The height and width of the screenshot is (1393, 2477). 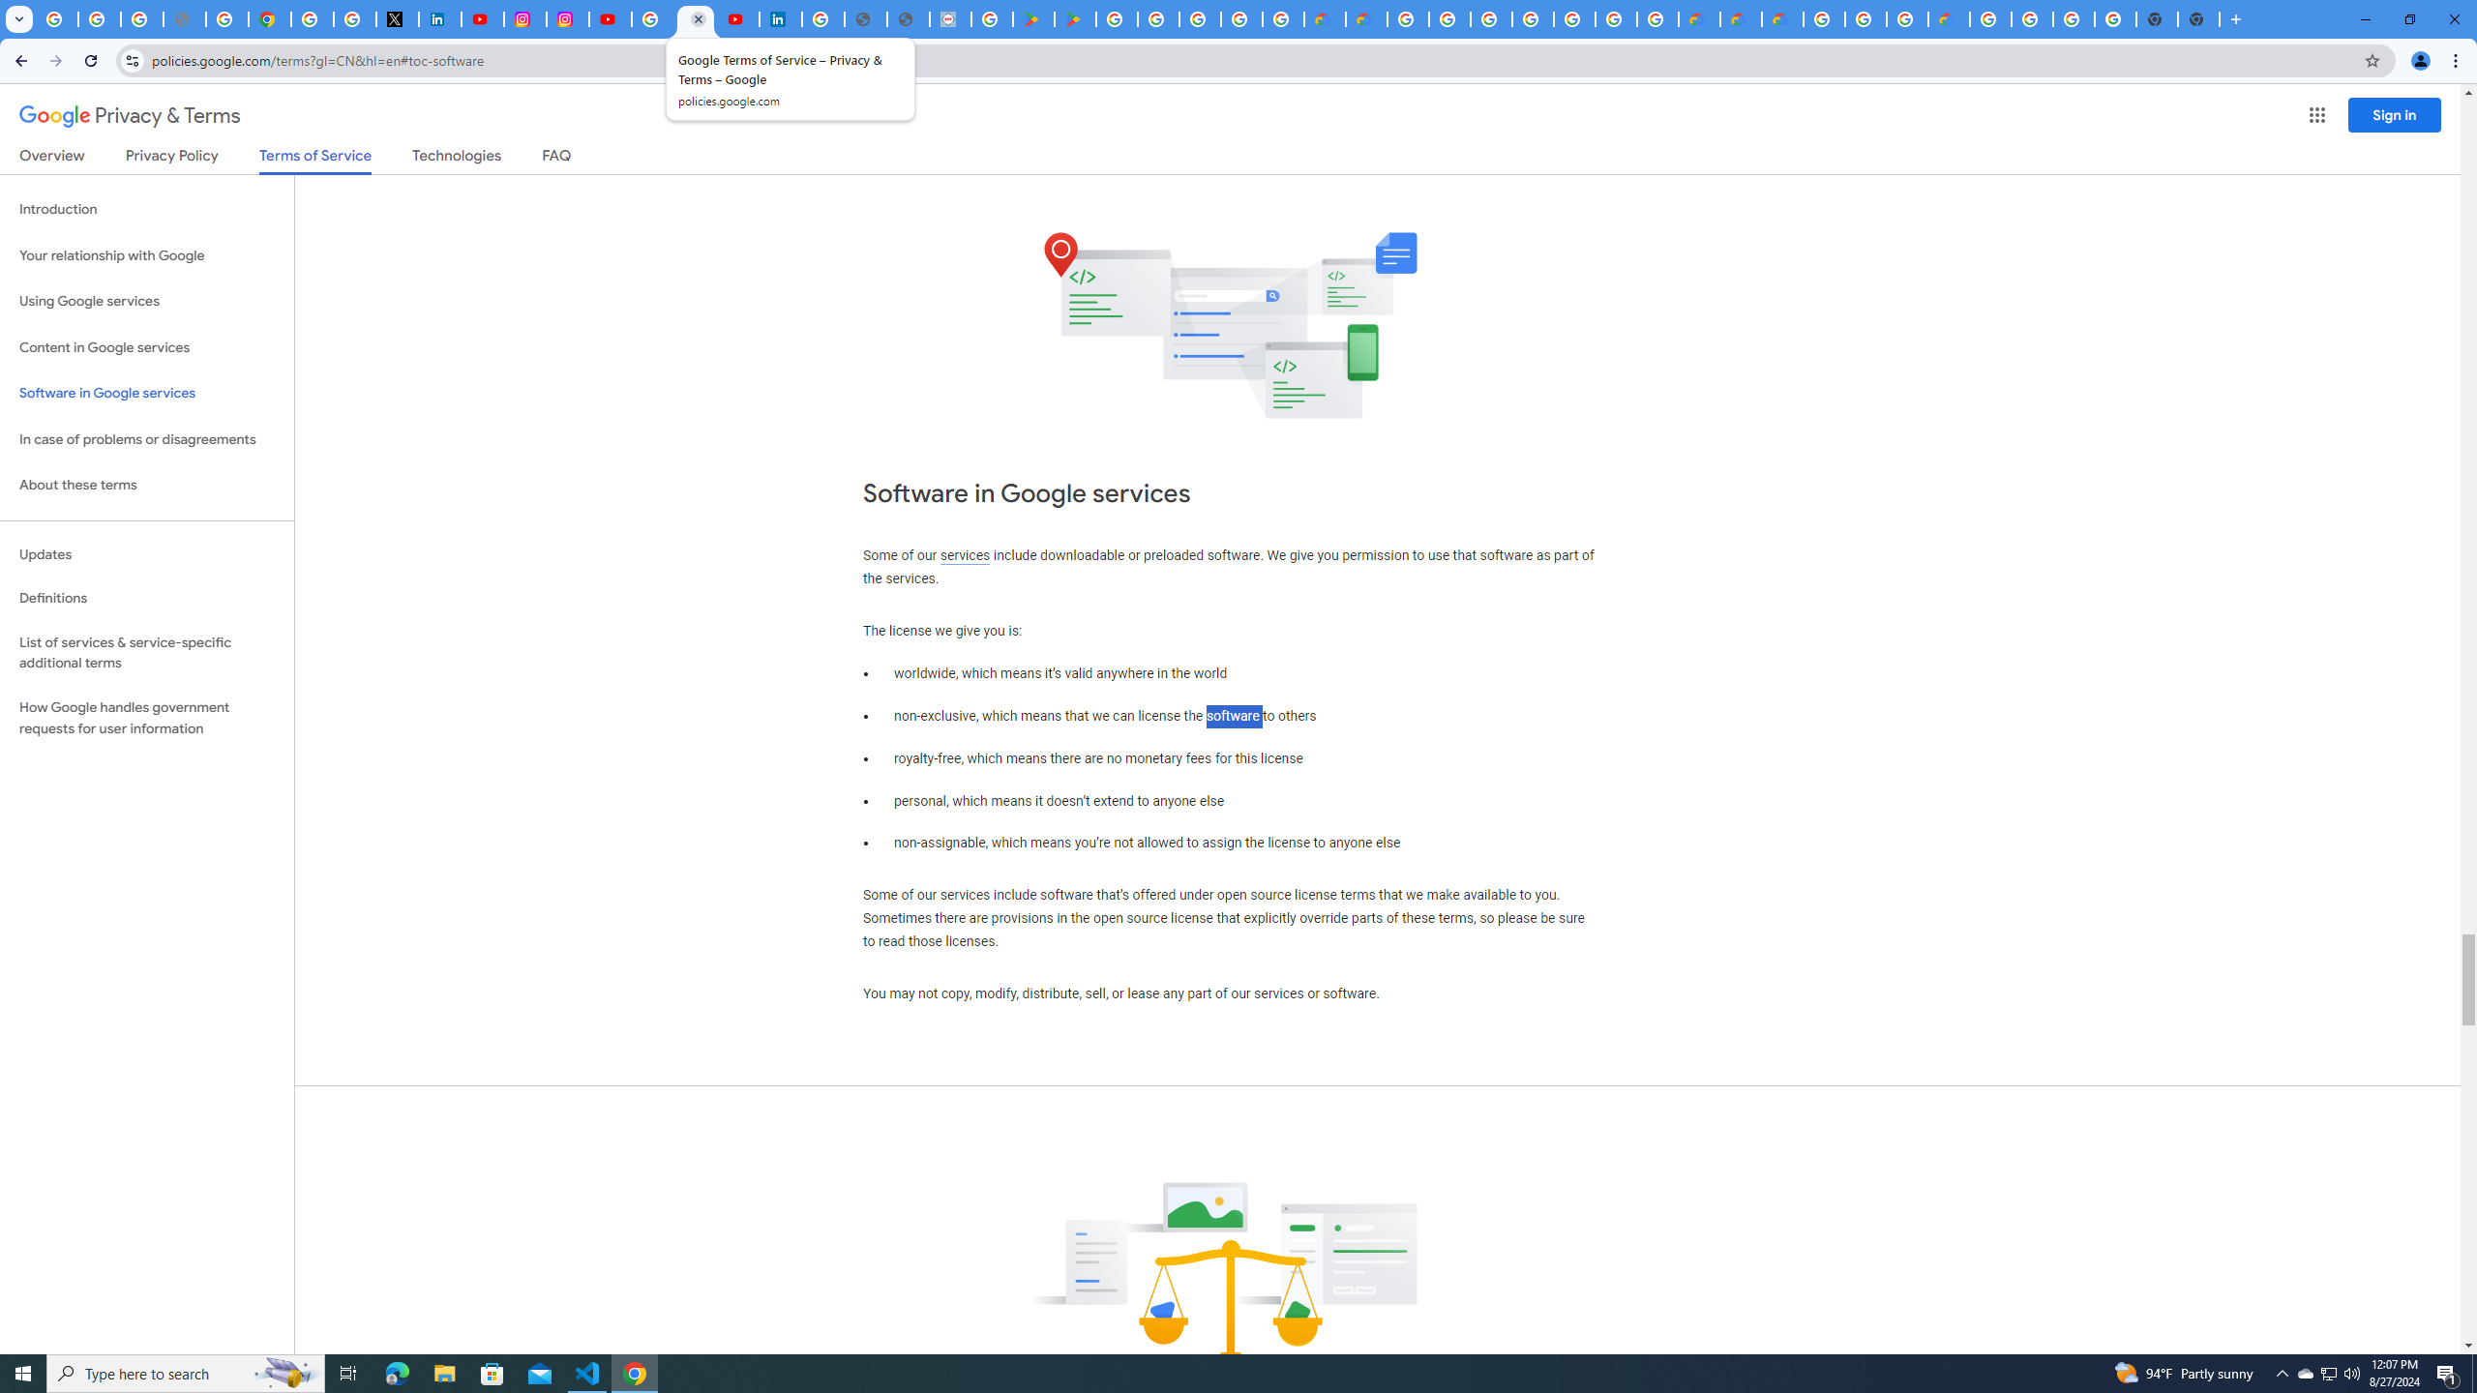 I want to click on Browse Chrome as a guest - Computer - Google Chrome Help, so click(x=1906, y=19).